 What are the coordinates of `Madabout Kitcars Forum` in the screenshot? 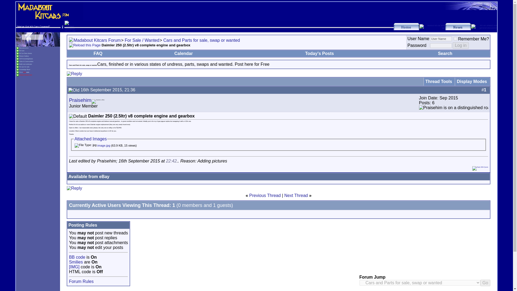 It's located at (97, 40).